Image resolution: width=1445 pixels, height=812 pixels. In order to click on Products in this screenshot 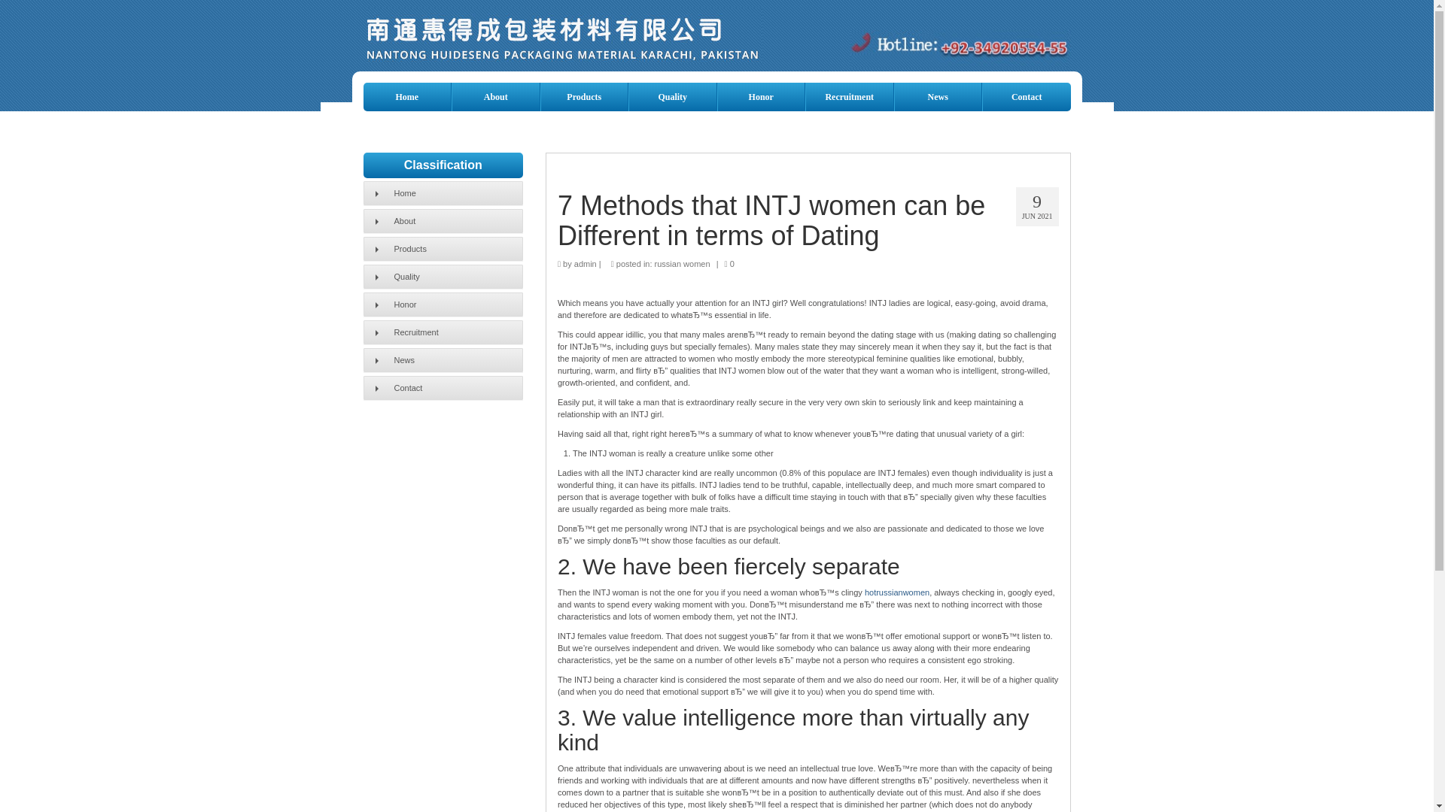, I will do `click(443, 248)`.